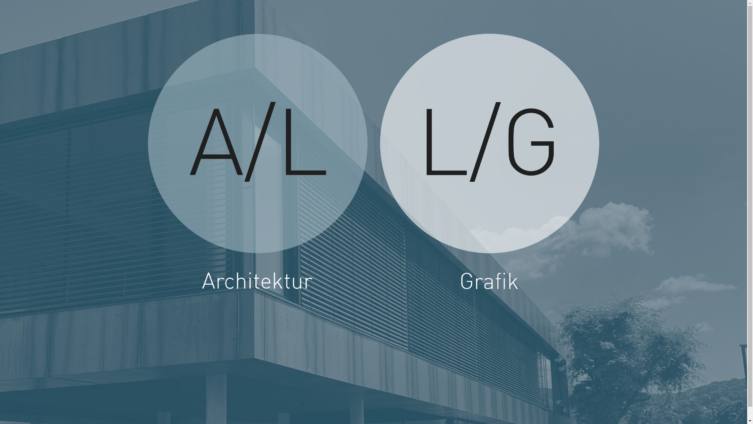  What do you see at coordinates (490, 164) in the screenshot?
I see `LG_start` at bounding box center [490, 164].